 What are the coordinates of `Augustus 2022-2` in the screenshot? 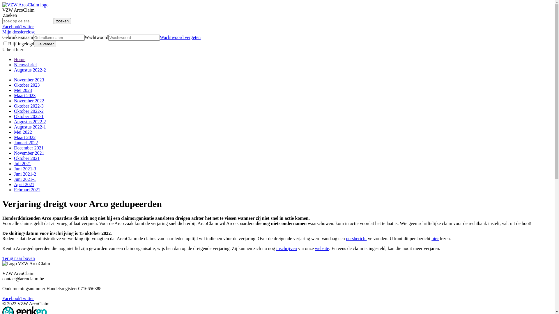 It's located at (30, 122).